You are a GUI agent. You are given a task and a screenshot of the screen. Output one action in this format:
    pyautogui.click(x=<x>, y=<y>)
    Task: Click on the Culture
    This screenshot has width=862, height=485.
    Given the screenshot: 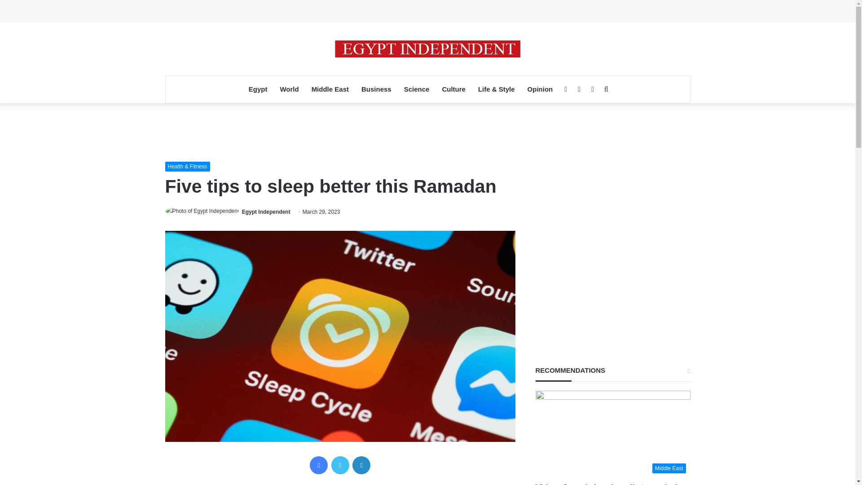 What is the action you would take?
    pyautogui.click(x=453, y=89)
    